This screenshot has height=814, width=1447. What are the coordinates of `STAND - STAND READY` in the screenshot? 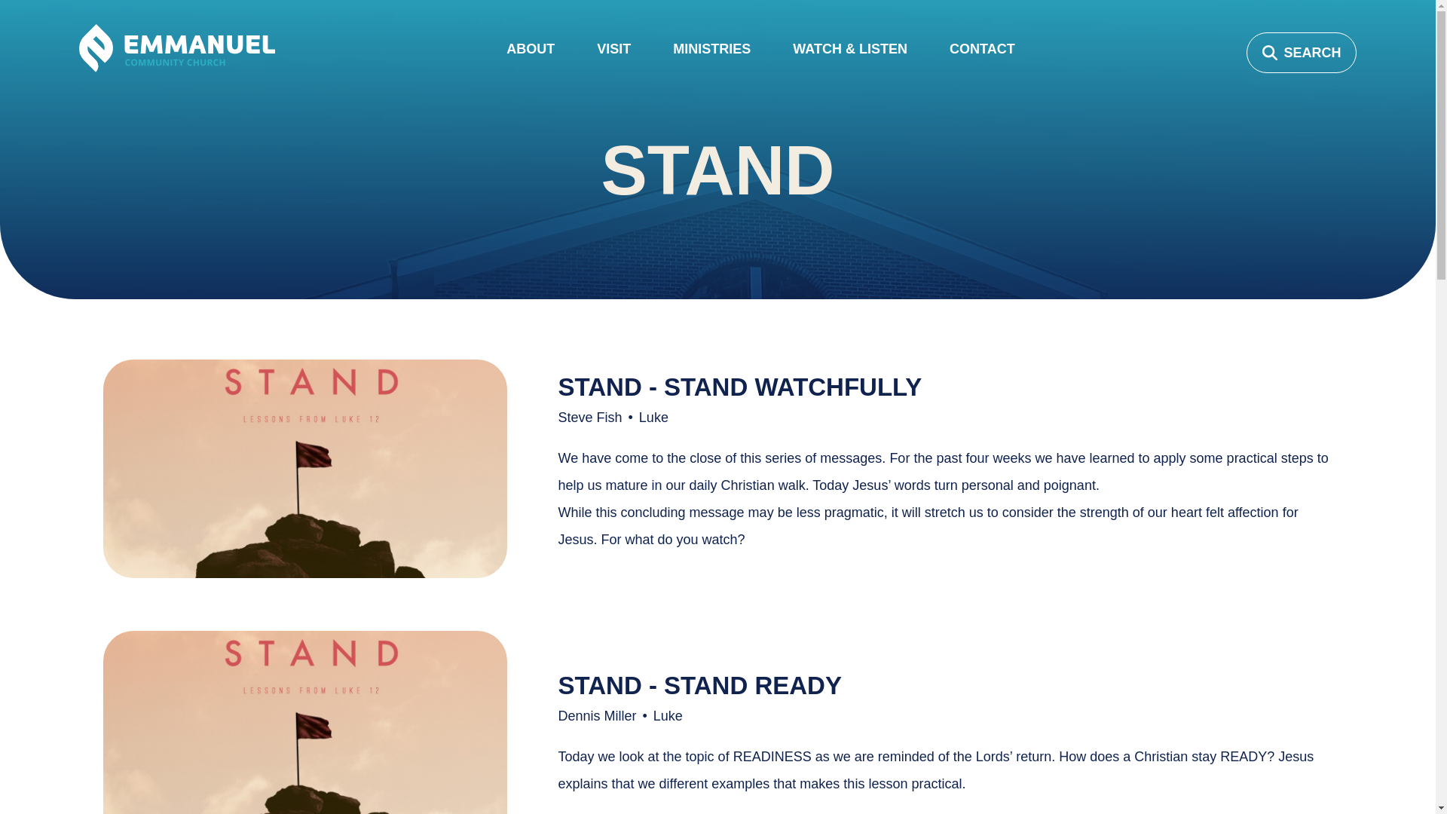 It's located at (699, 685).